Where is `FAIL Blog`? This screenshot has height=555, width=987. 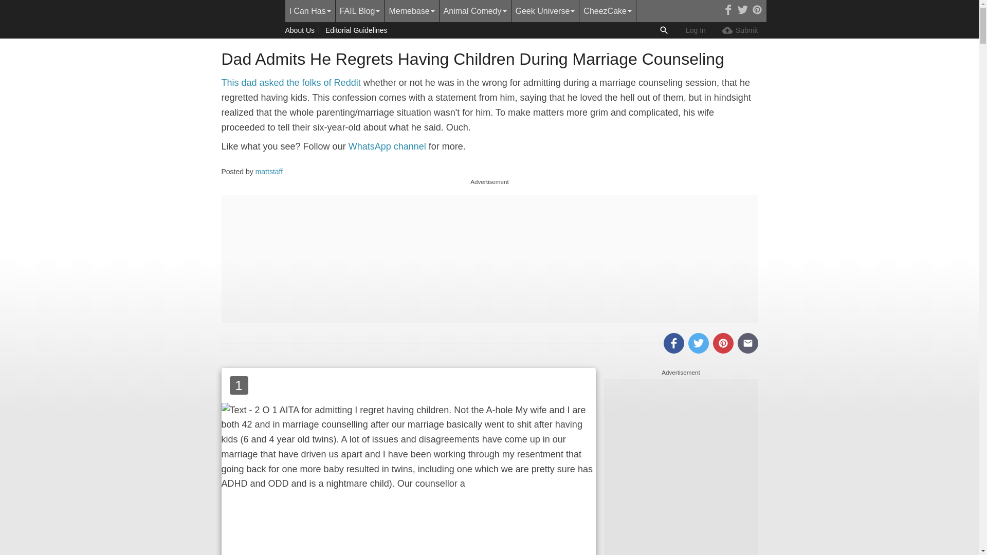
FAIL Blog is located at coordinates (360, 11).